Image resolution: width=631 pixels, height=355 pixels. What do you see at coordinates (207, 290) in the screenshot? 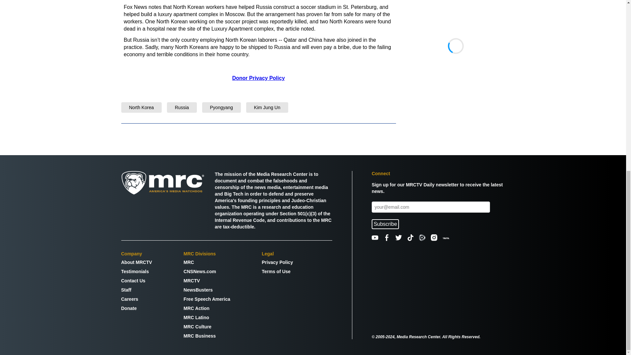
I see `NewsBusters` at bounding box center [207, 290].